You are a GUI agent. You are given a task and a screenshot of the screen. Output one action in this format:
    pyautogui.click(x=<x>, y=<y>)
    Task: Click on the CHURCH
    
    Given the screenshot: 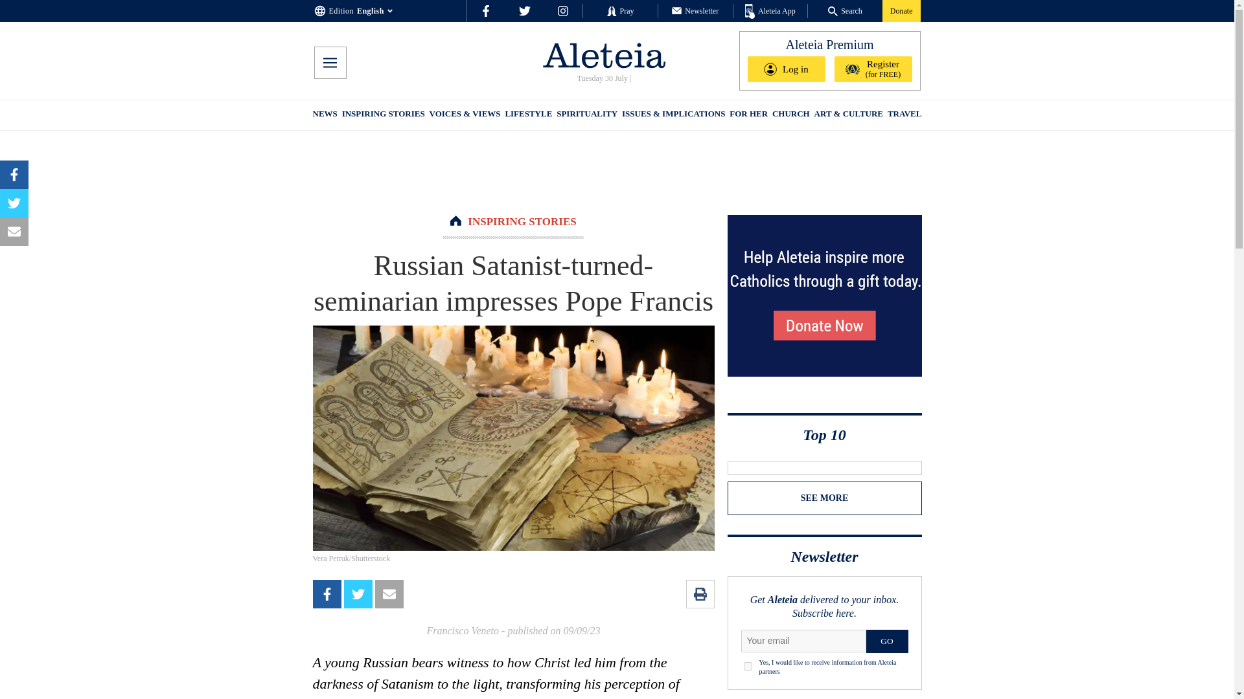 What is the action you would take?
    pyautogui.click(x=790, y=115)
    